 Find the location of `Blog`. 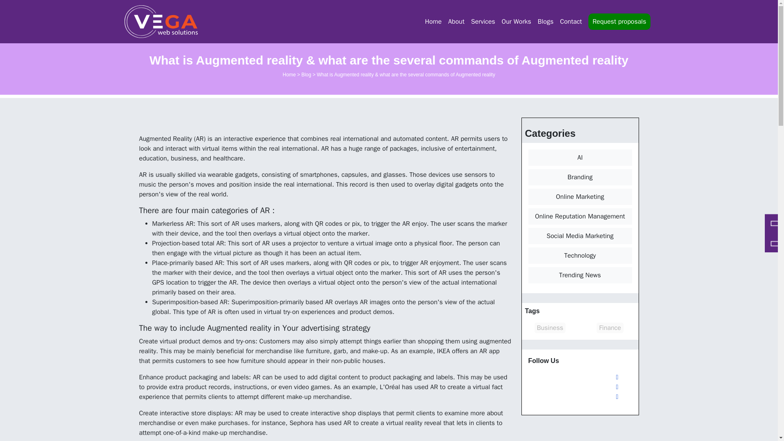

Blog is located at coordinates (306, 75).